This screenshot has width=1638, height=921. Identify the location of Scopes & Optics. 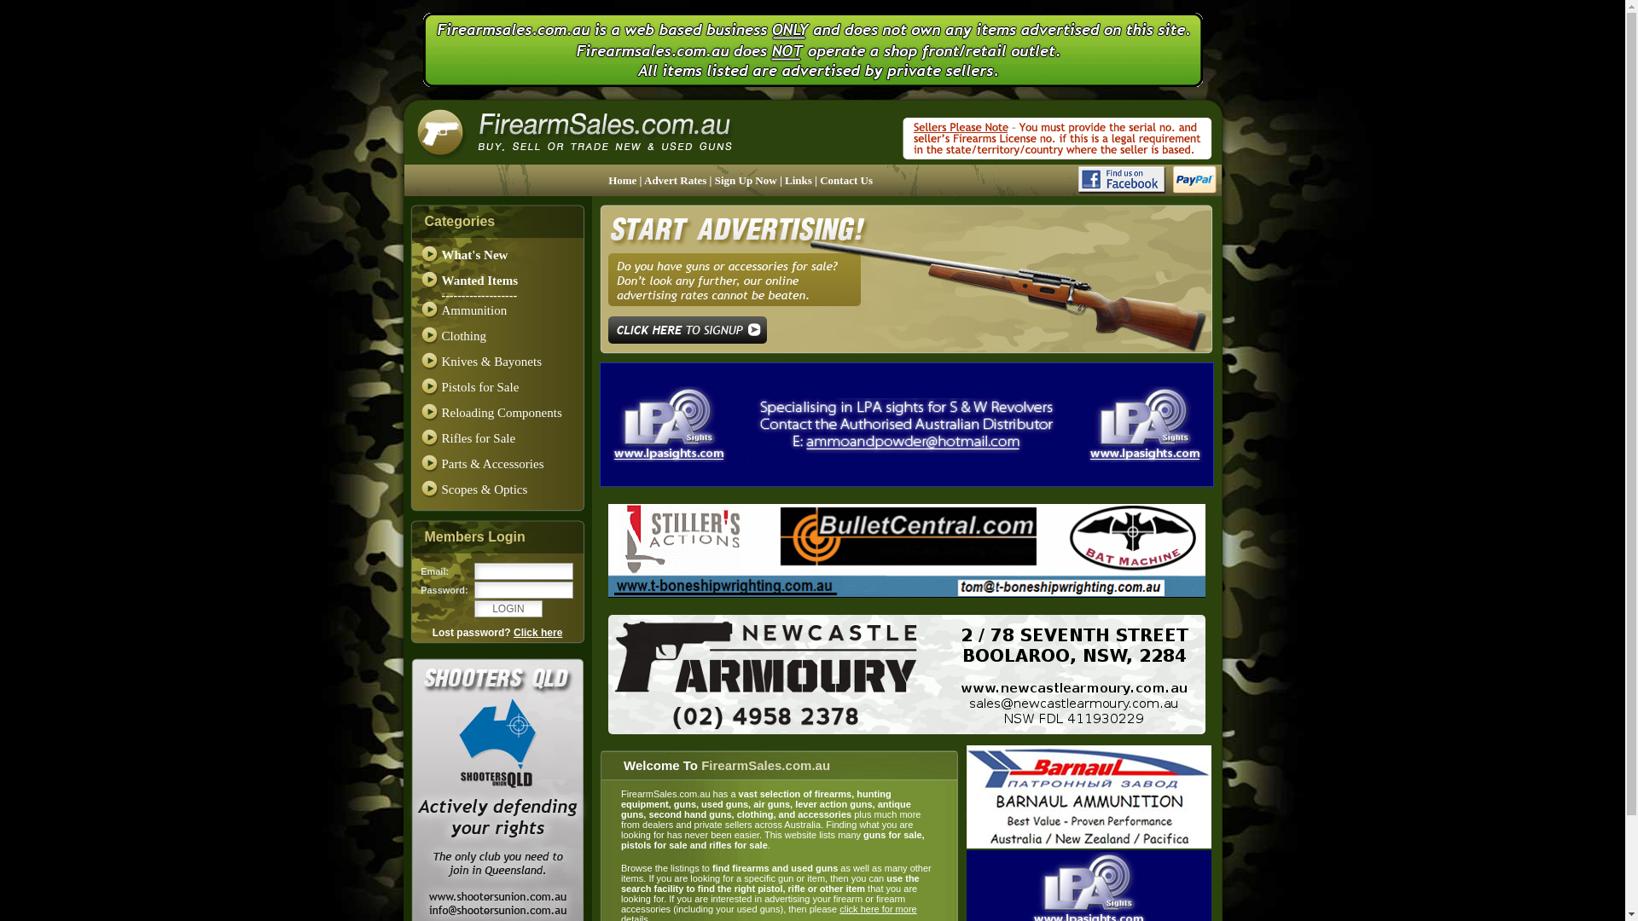
(485, 489).